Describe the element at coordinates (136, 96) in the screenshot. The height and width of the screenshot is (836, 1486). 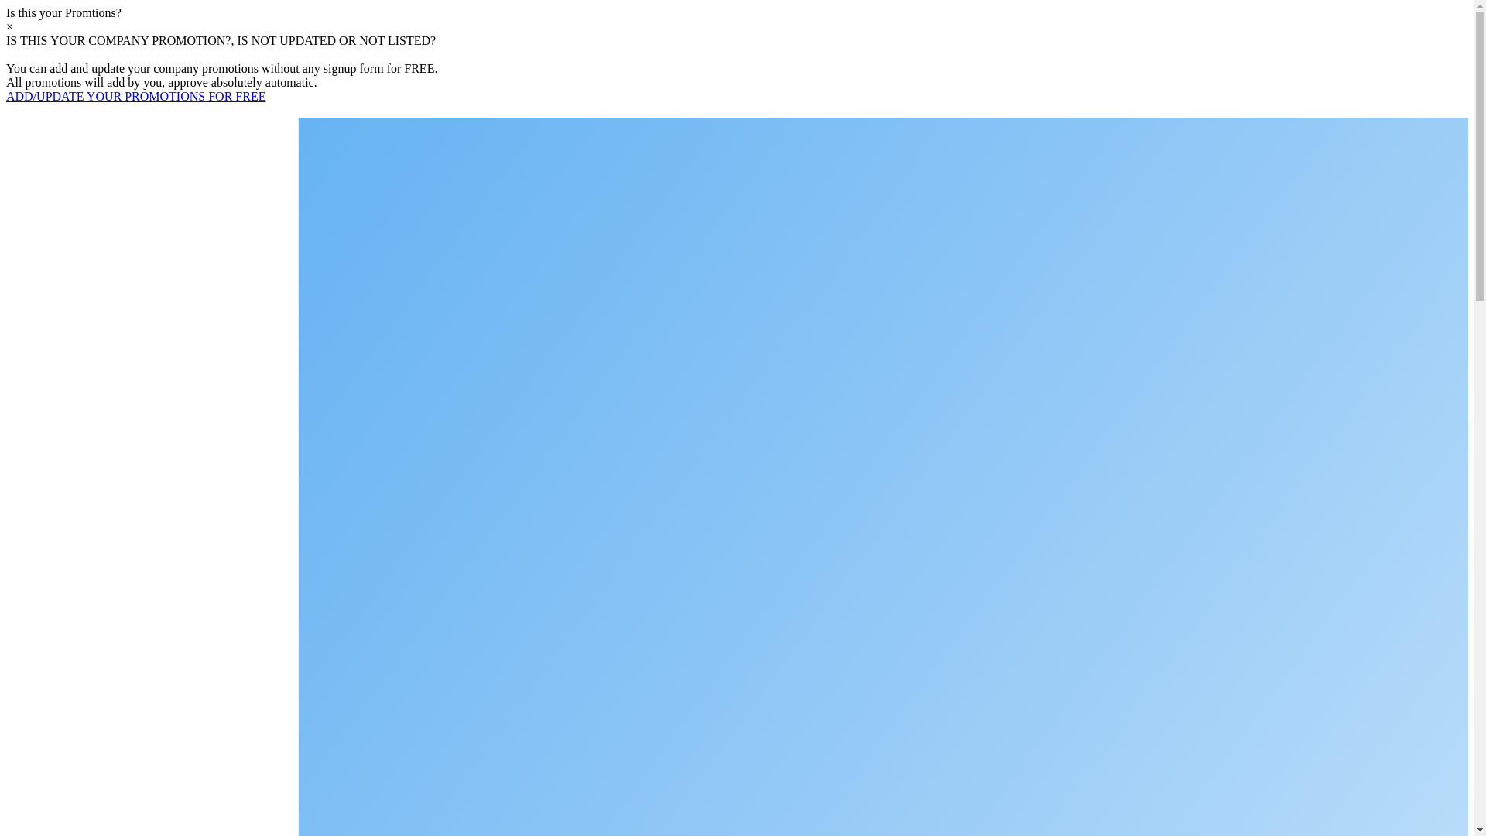
I see `ADD/UPDATE YOUR PROMOTIONS FOR FREE` at that location.